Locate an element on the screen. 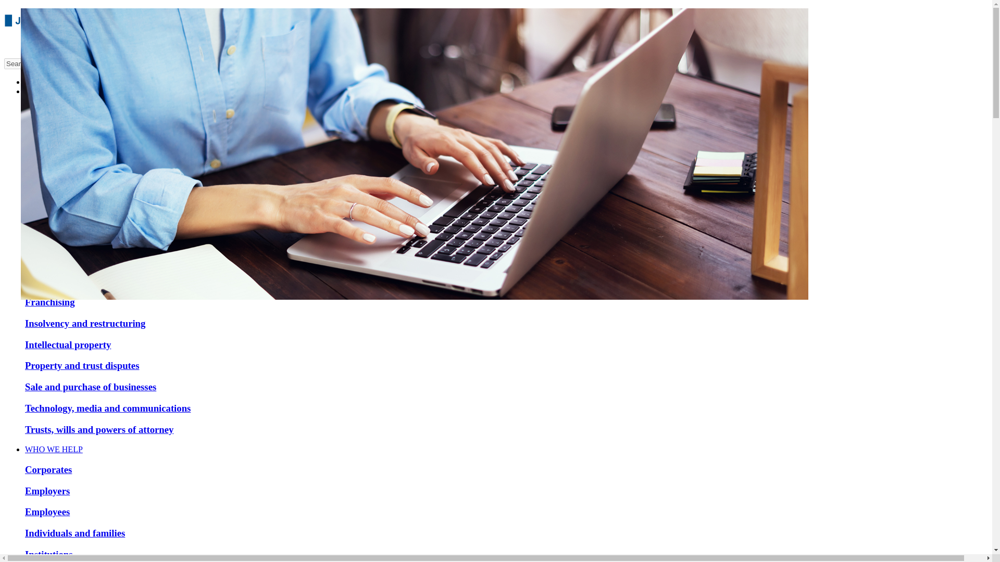  Employees is located at coordinates (47, 512).